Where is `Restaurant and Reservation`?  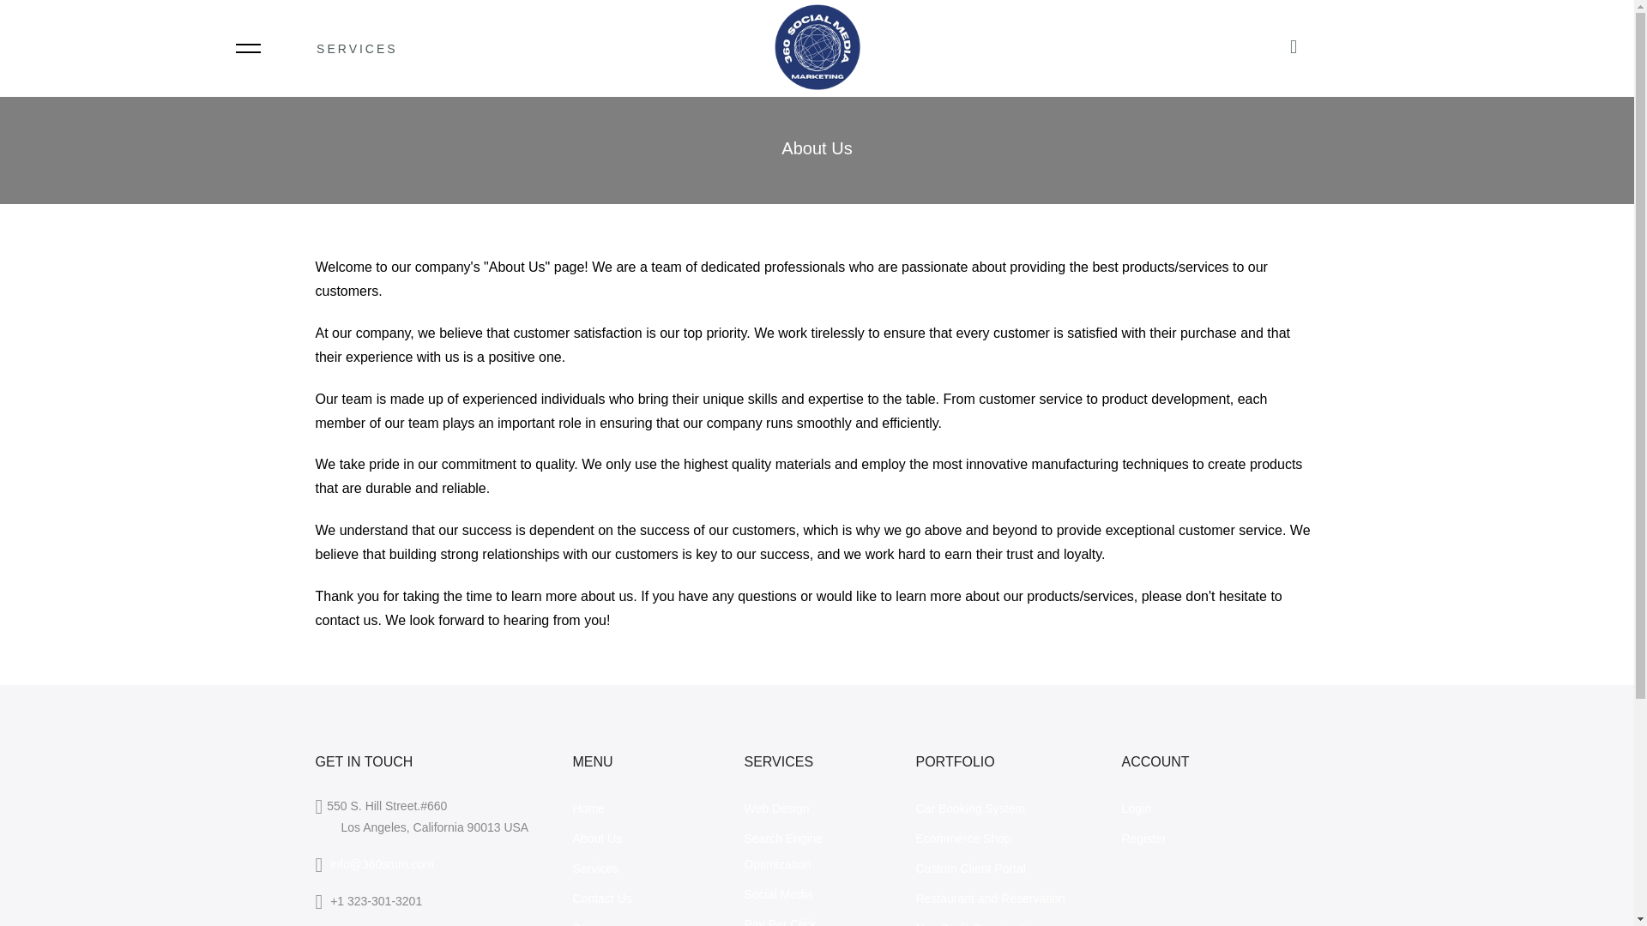
Restaurant and Reservation is located at coordinates (990, 899).